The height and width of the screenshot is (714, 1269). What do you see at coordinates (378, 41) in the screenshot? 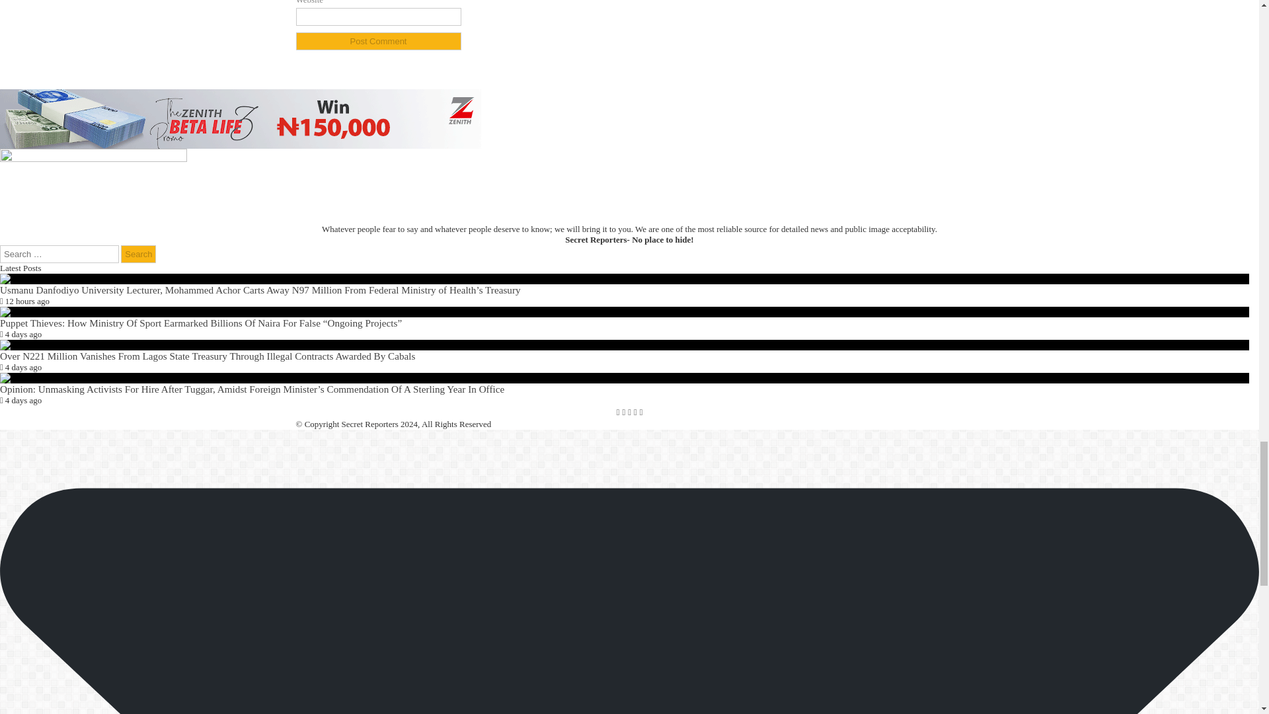
I see `Post Comment` at bounding box center [378, 41].